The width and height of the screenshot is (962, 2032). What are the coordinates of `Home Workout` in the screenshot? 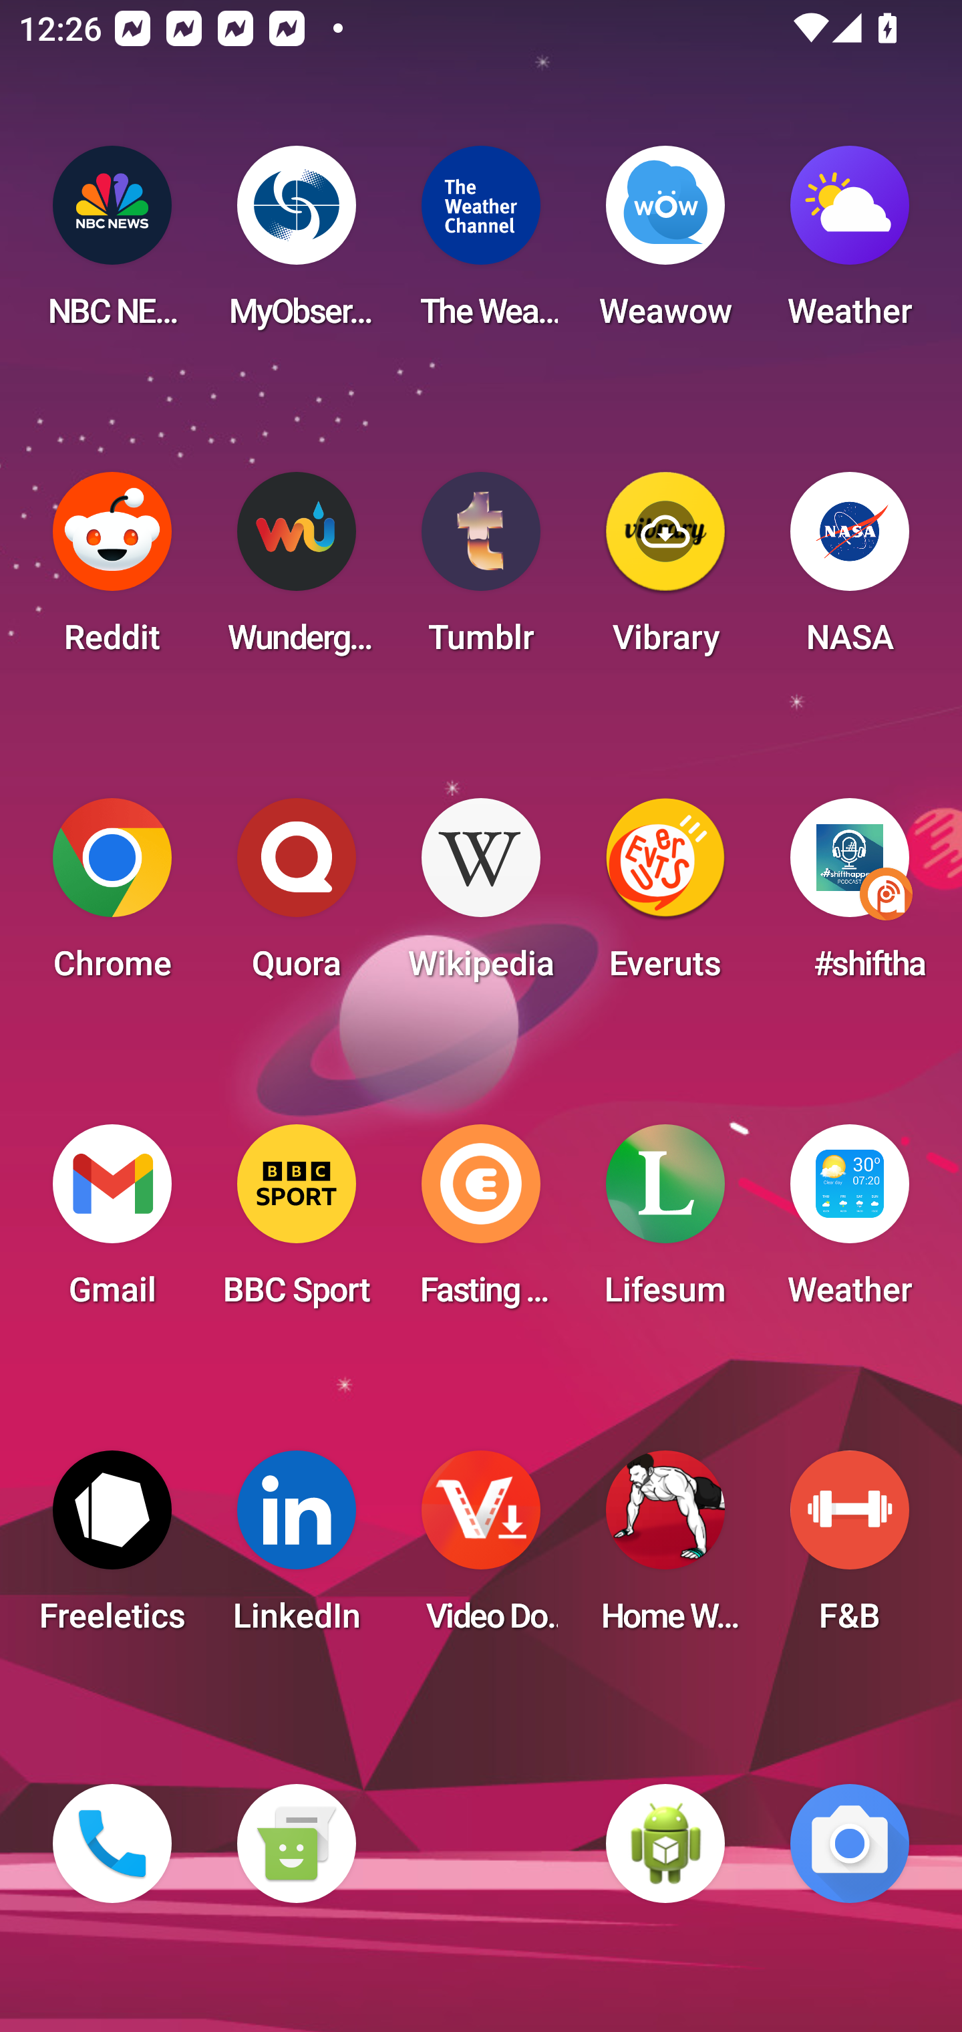 It's located at (665, 1549).